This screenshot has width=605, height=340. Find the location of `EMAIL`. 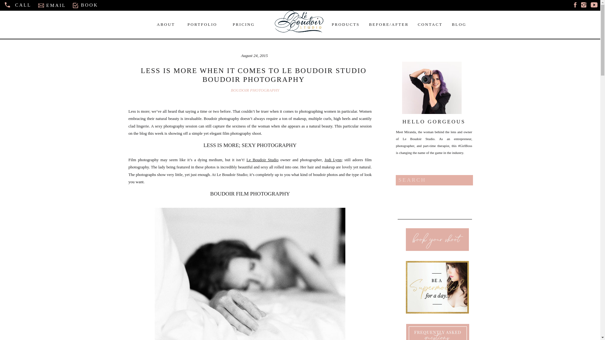

EMAIL is located at coordinates (56, 6).